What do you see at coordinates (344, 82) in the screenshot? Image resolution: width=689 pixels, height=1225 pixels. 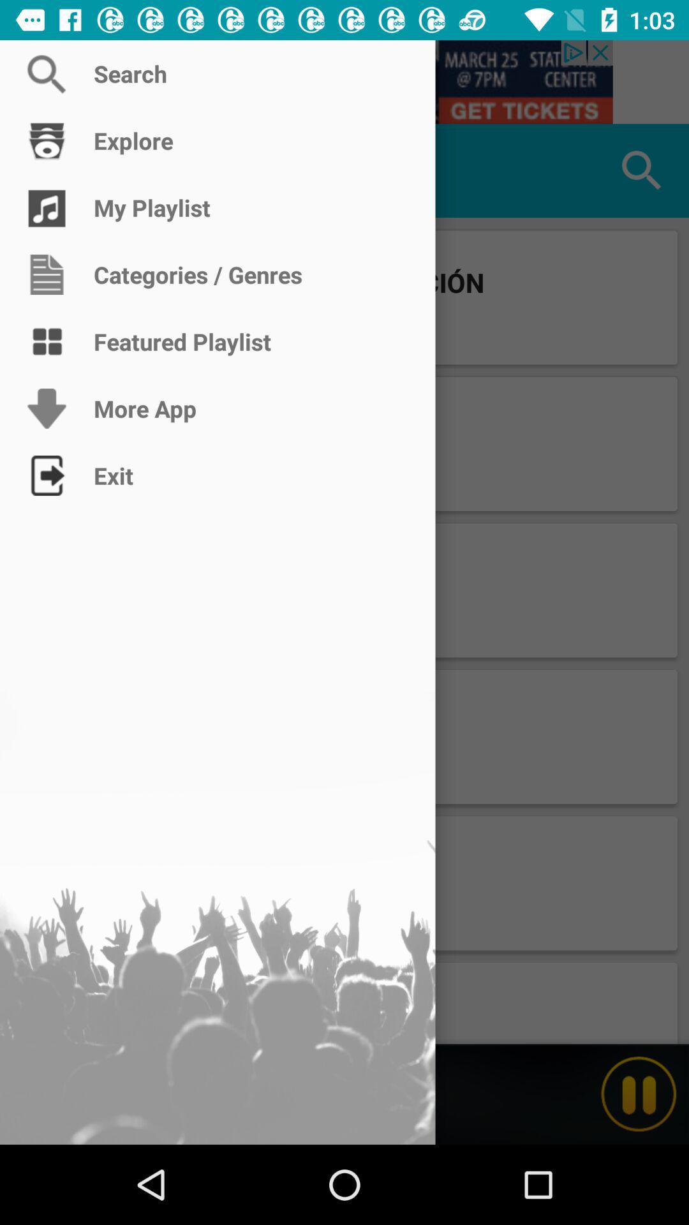 I see `search` at bounding box center [344, 82].